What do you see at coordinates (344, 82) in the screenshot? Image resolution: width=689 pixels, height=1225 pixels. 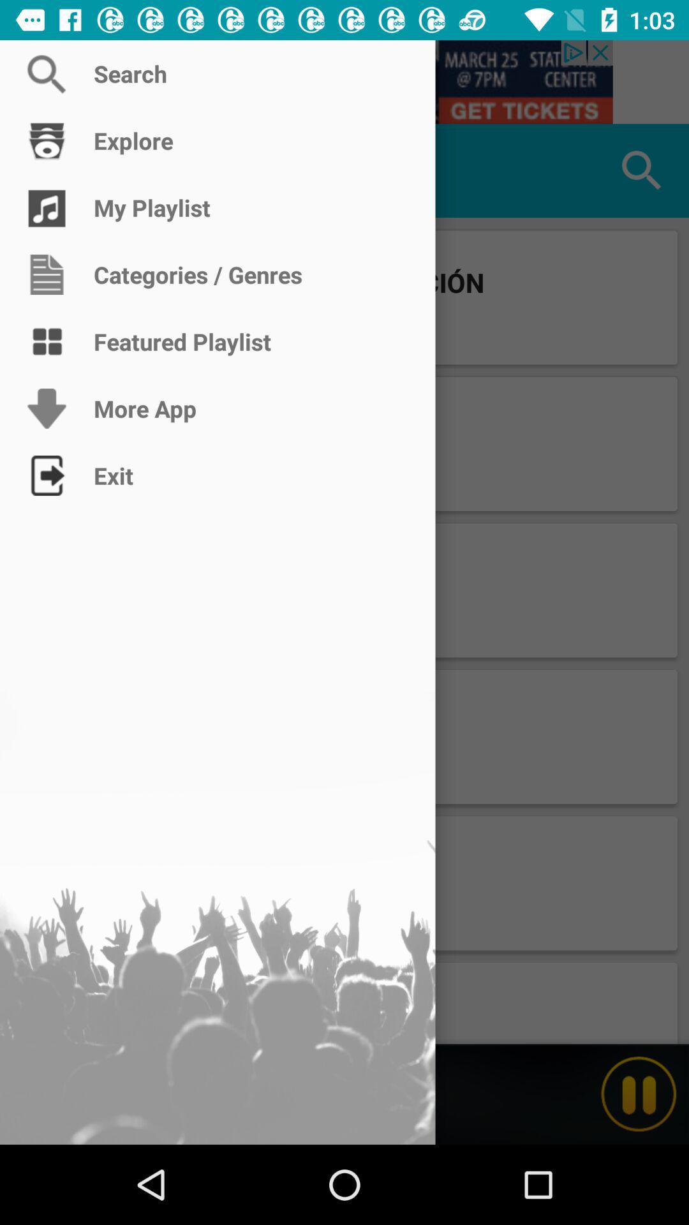 I see `search` at bounding box center [344, 82].